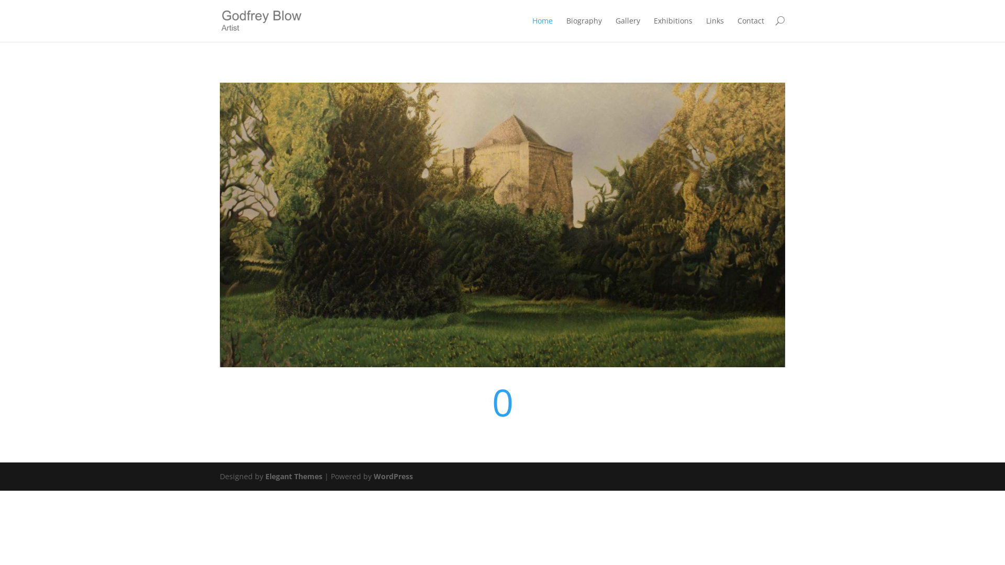 Image resolution: width=1005 pixels, height=565 pixels. Describe the element at coordinates (673, 28) in the screenshot. I see `Exhibitions` at that location.